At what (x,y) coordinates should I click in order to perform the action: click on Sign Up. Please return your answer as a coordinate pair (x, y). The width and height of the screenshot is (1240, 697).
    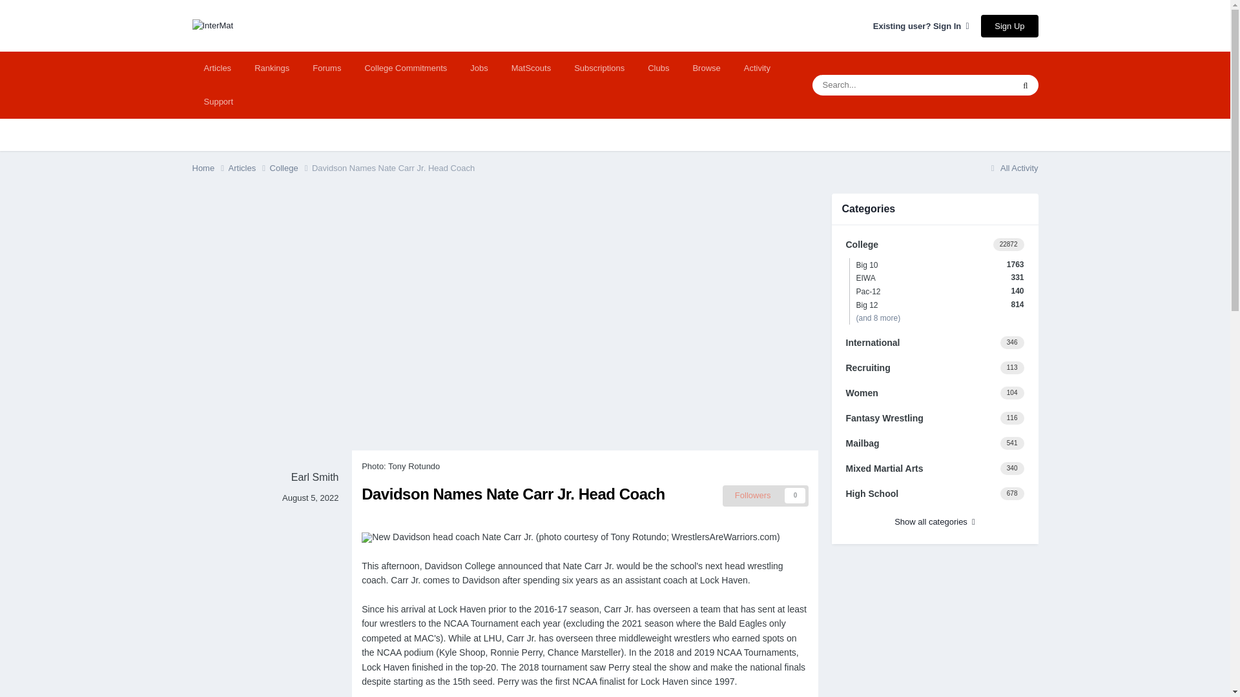
    Looking at the image, I should click on (1009, 25).